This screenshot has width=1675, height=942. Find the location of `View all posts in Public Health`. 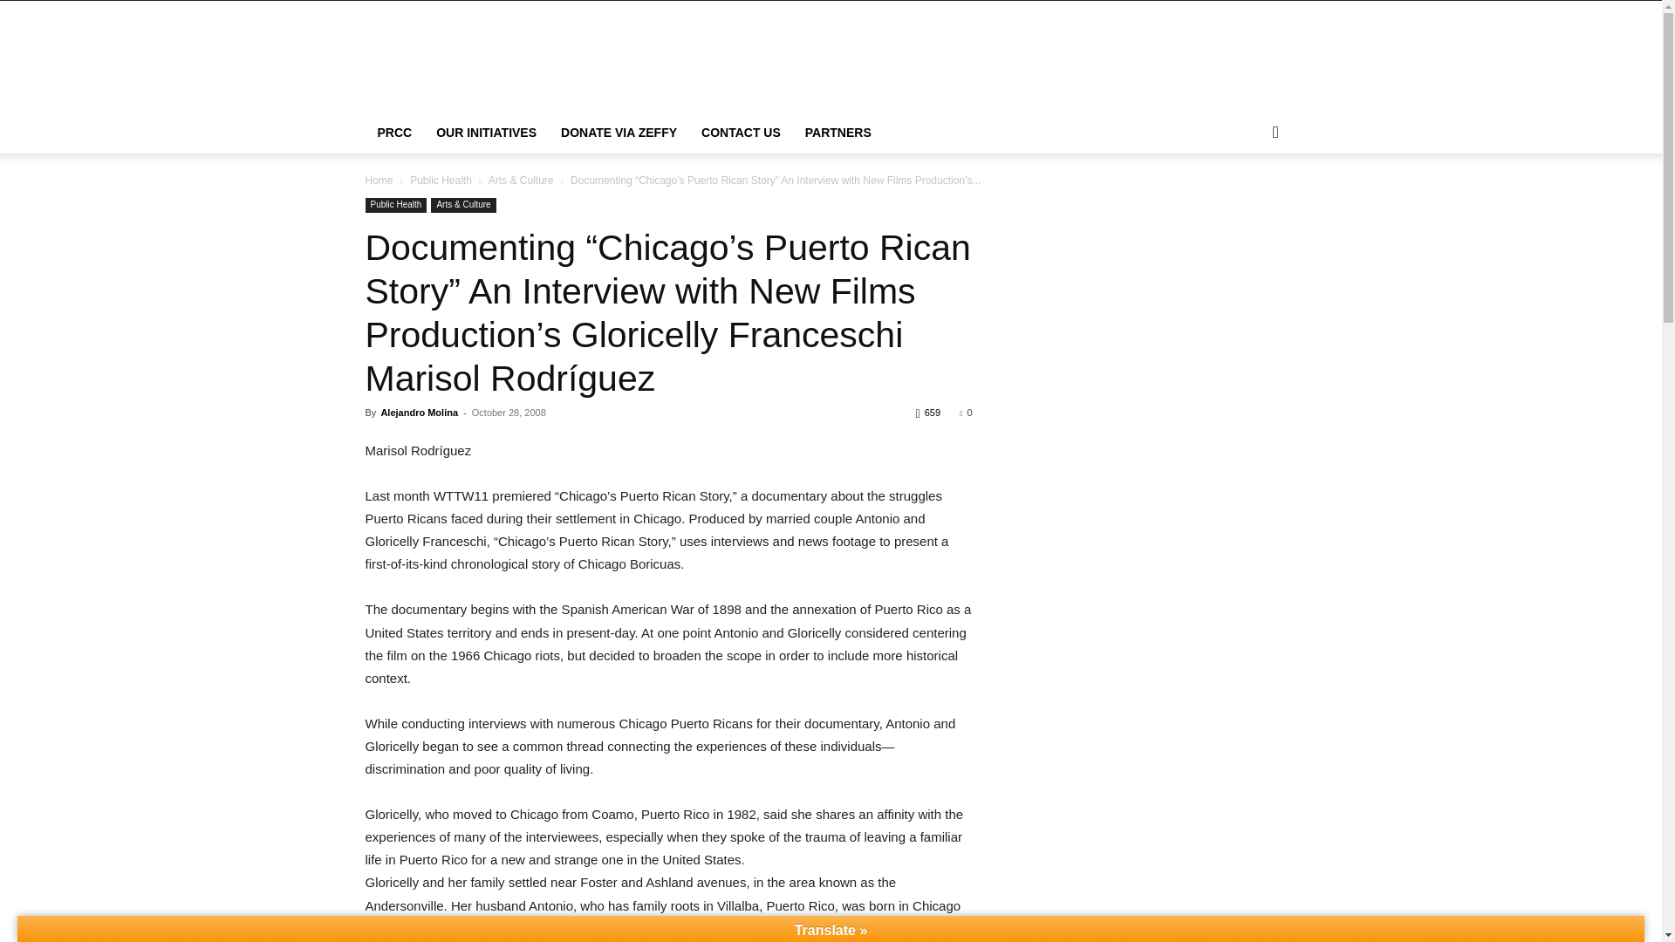

View all posts in Public Health is located at coordinates (441, 180).